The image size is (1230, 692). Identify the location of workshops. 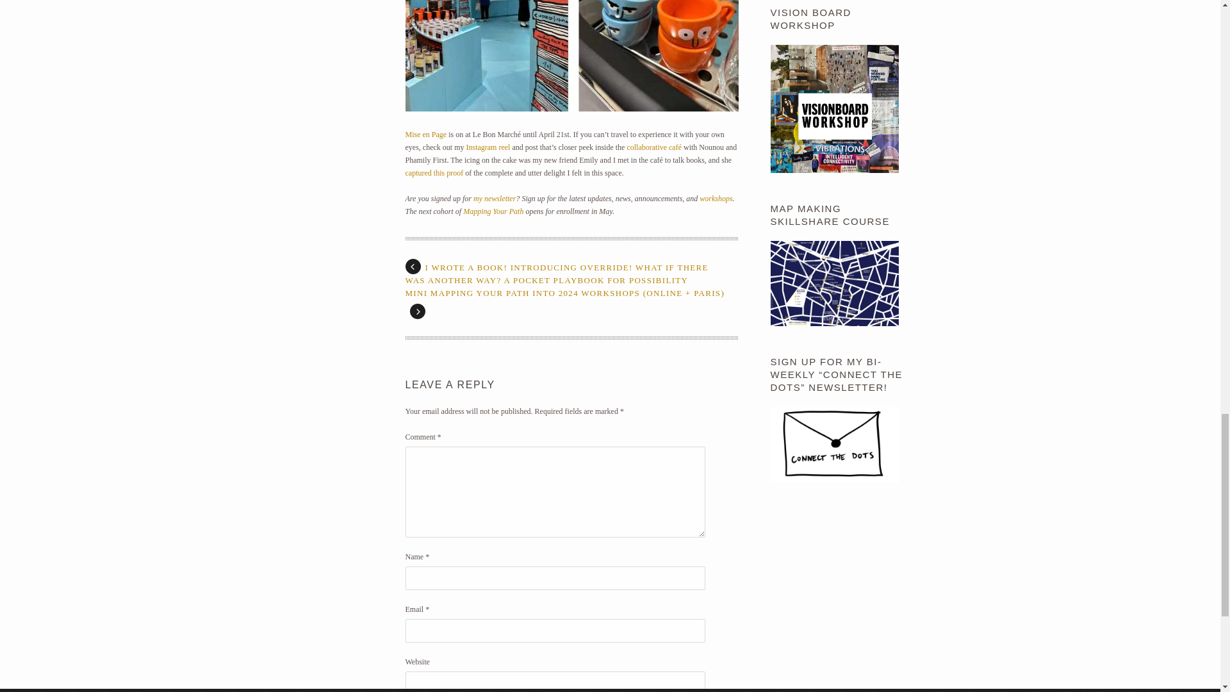
(716, 199).